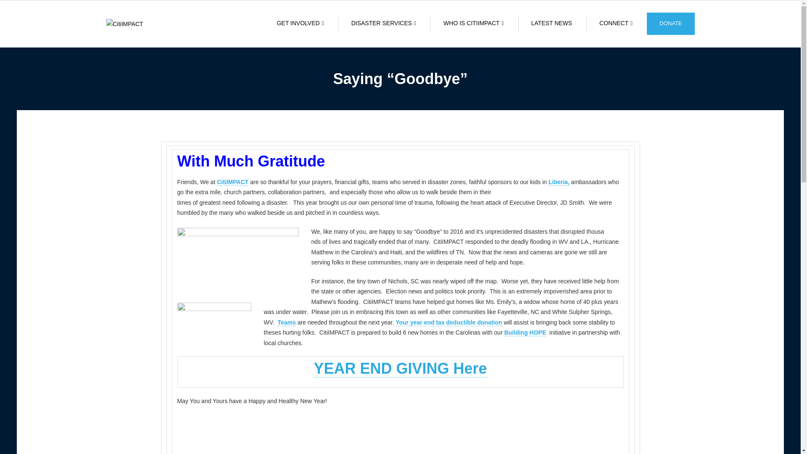 The width and height of the screenshot is (807, 454). I want to click on GET INVOLVED, so click(300, 23).